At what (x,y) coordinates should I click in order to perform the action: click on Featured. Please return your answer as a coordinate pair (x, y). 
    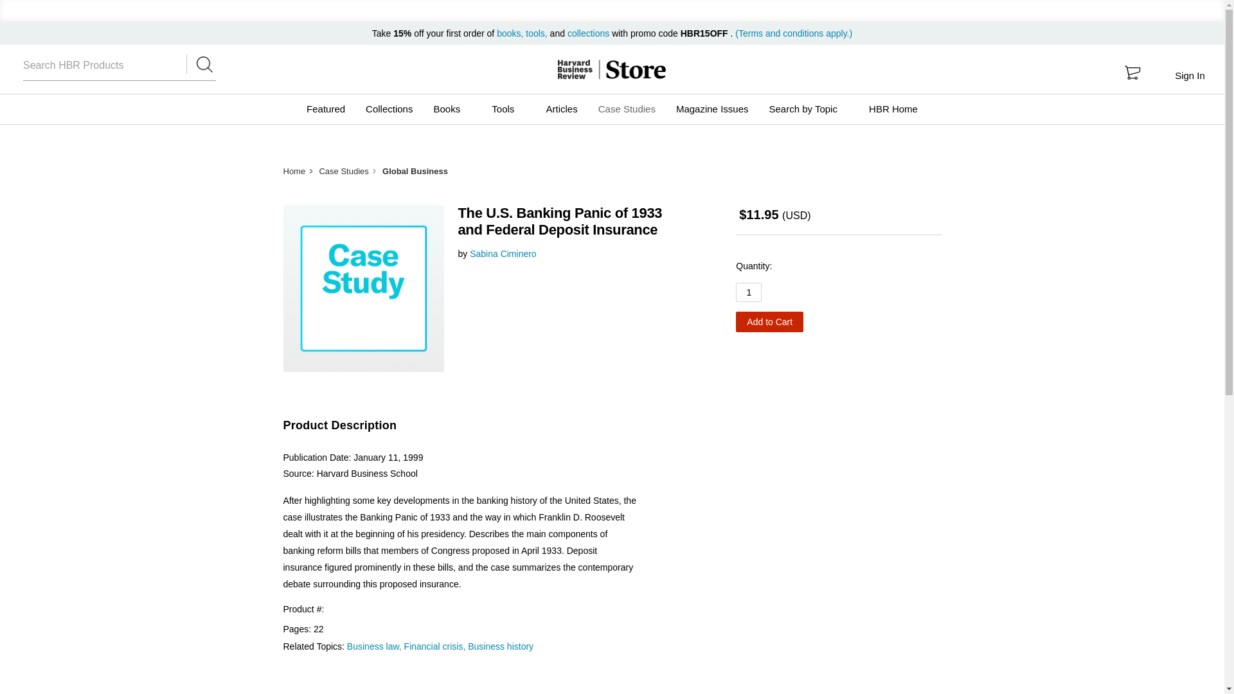
    Looking at the image, I should click on (325, 109).